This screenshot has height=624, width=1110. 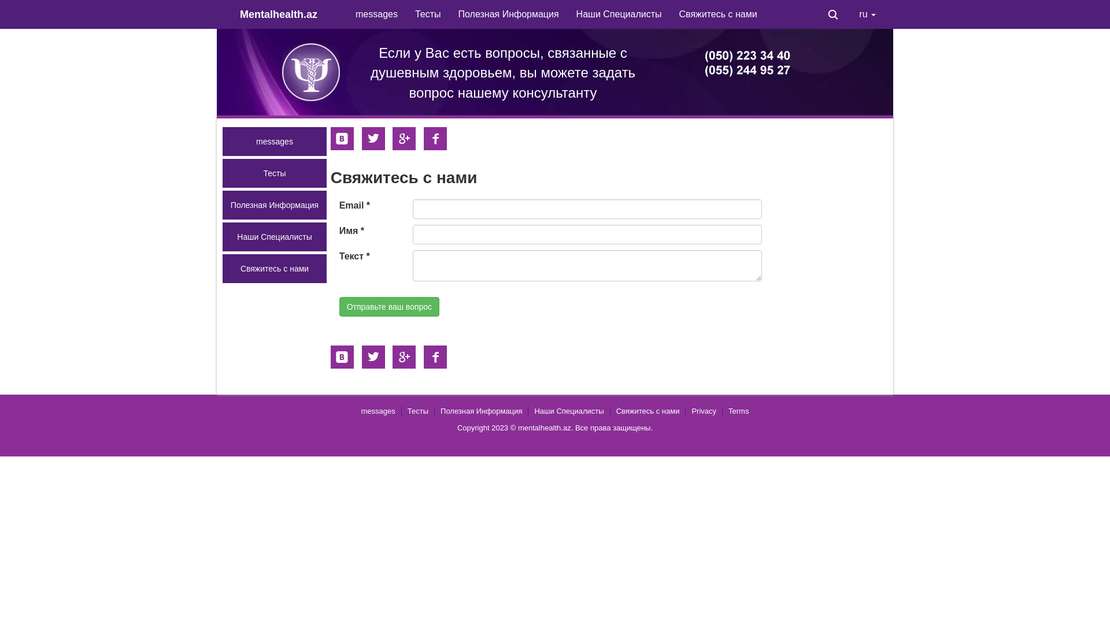 I want to click on Privacy, so click(x=704, y=411).